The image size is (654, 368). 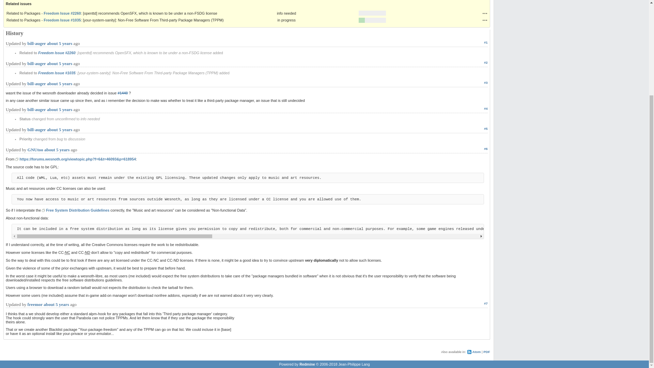 What do you see at coordinates (59, 63) in the screenshot?
I see `2019-04-28 11:08 PM` at bounding box center [59, 63].